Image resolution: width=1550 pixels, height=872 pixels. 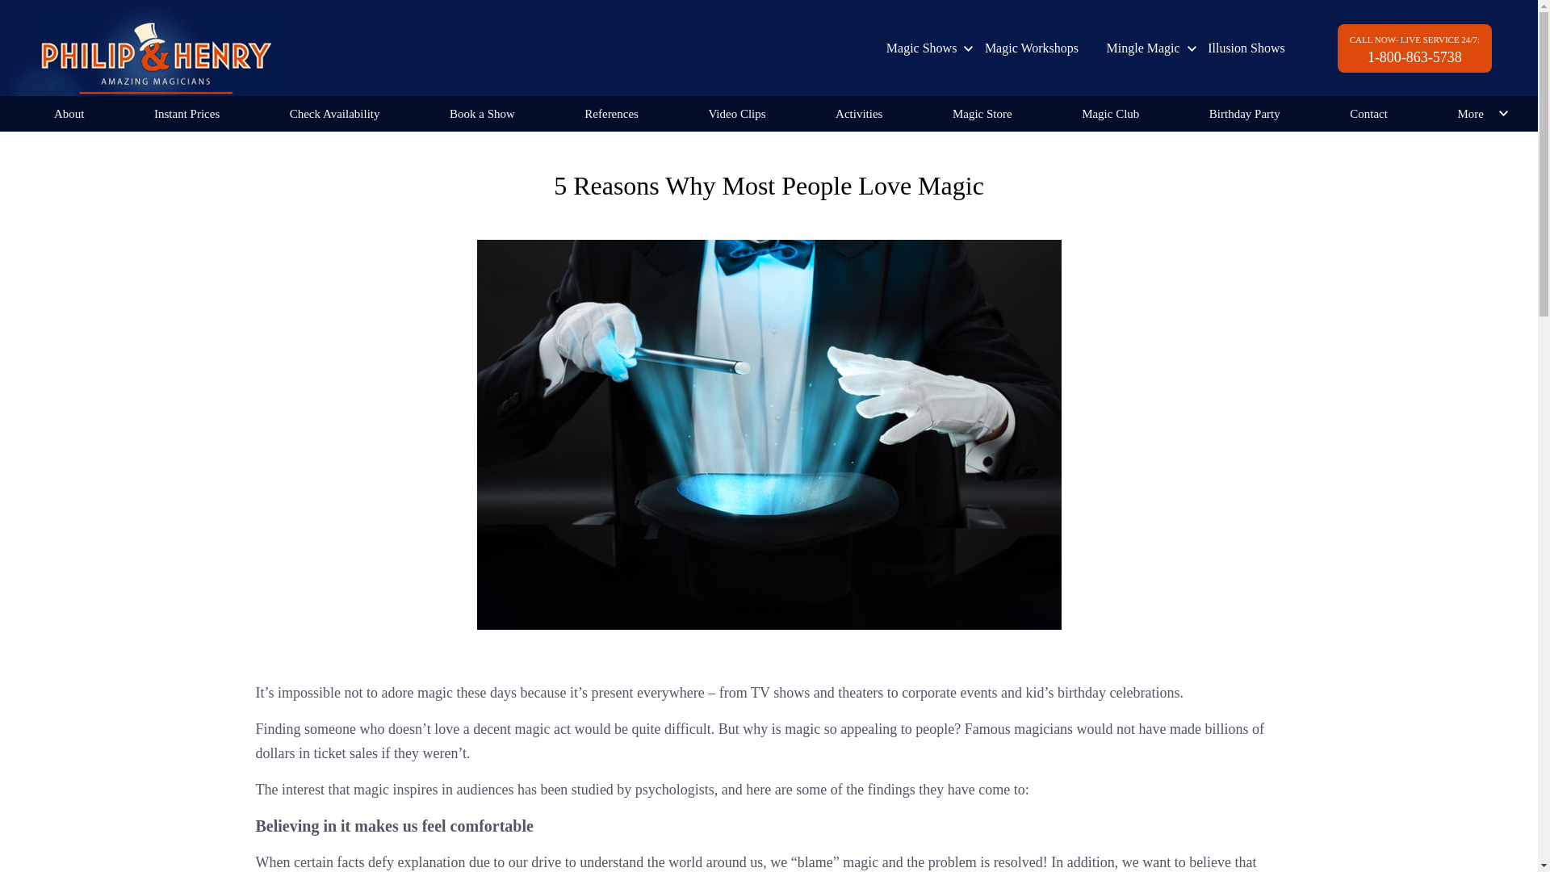 I want to click on Magic Workshops, so click(x=1032, y=48).